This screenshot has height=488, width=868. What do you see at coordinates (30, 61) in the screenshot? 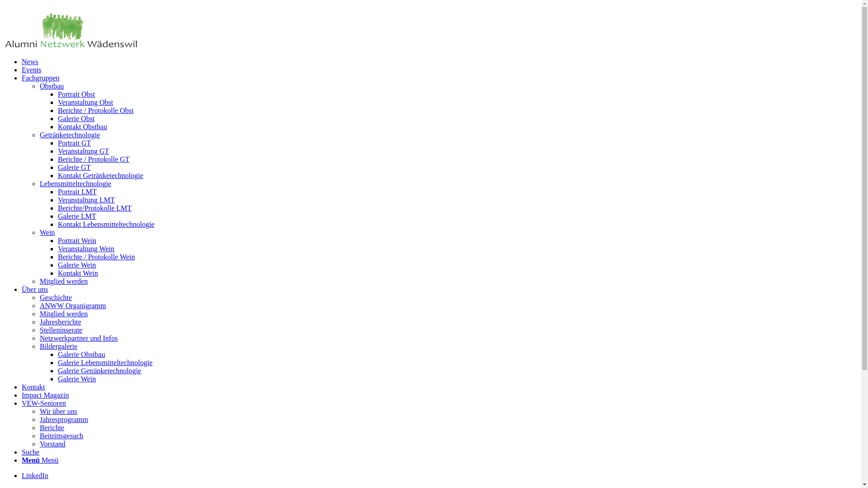
I see `News` at bounding box center [30, 61].